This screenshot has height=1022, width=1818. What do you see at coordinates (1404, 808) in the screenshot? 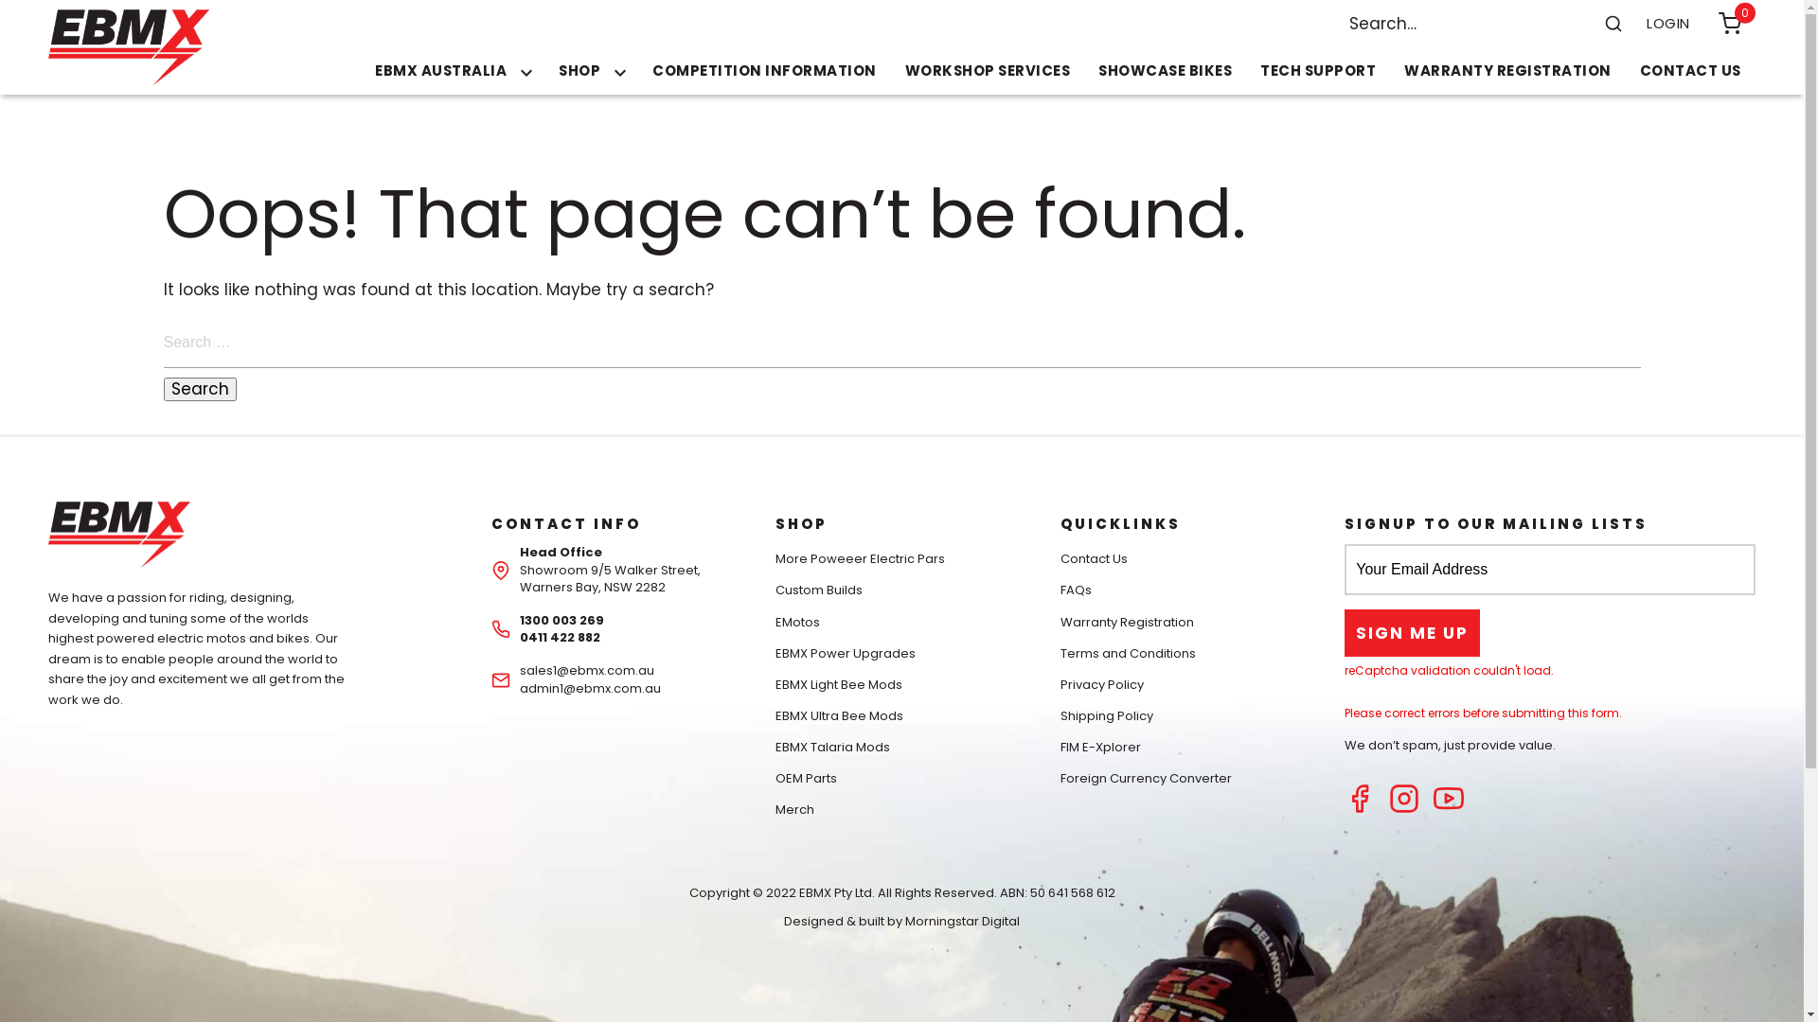
I see `Instagram` at bounding box center [1404, 808].